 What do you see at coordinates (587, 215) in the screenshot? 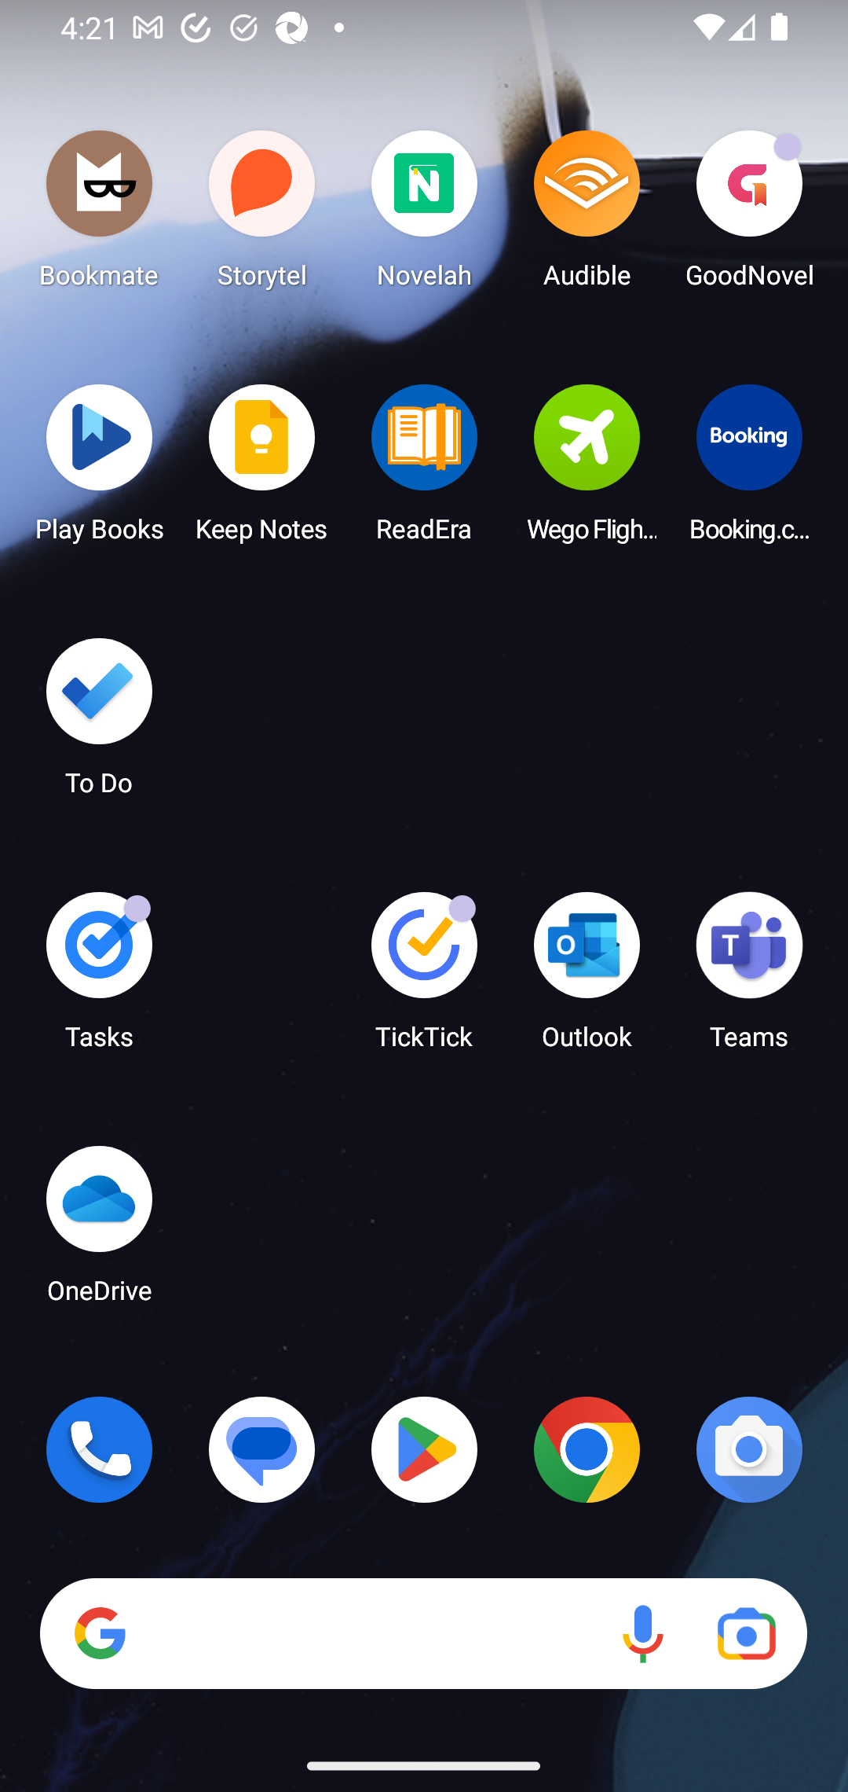
I see `Audible` at bounding box center [587, 215].